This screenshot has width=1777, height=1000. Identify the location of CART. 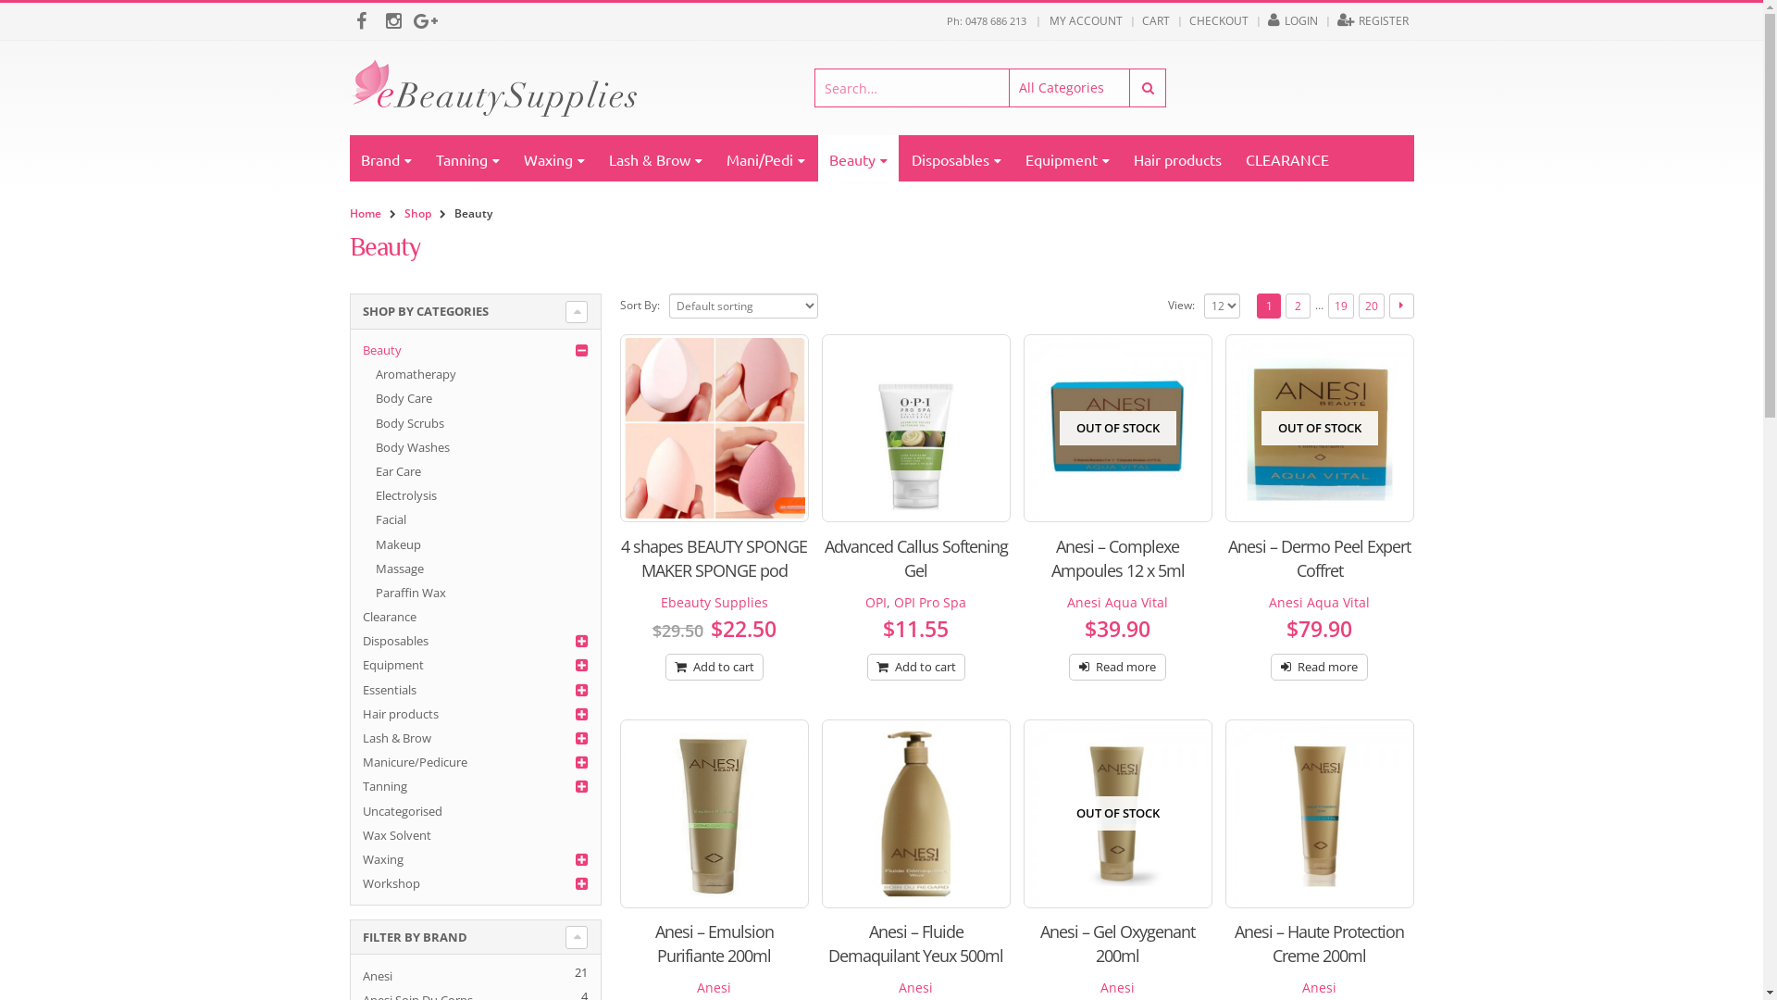
(1156, 21).